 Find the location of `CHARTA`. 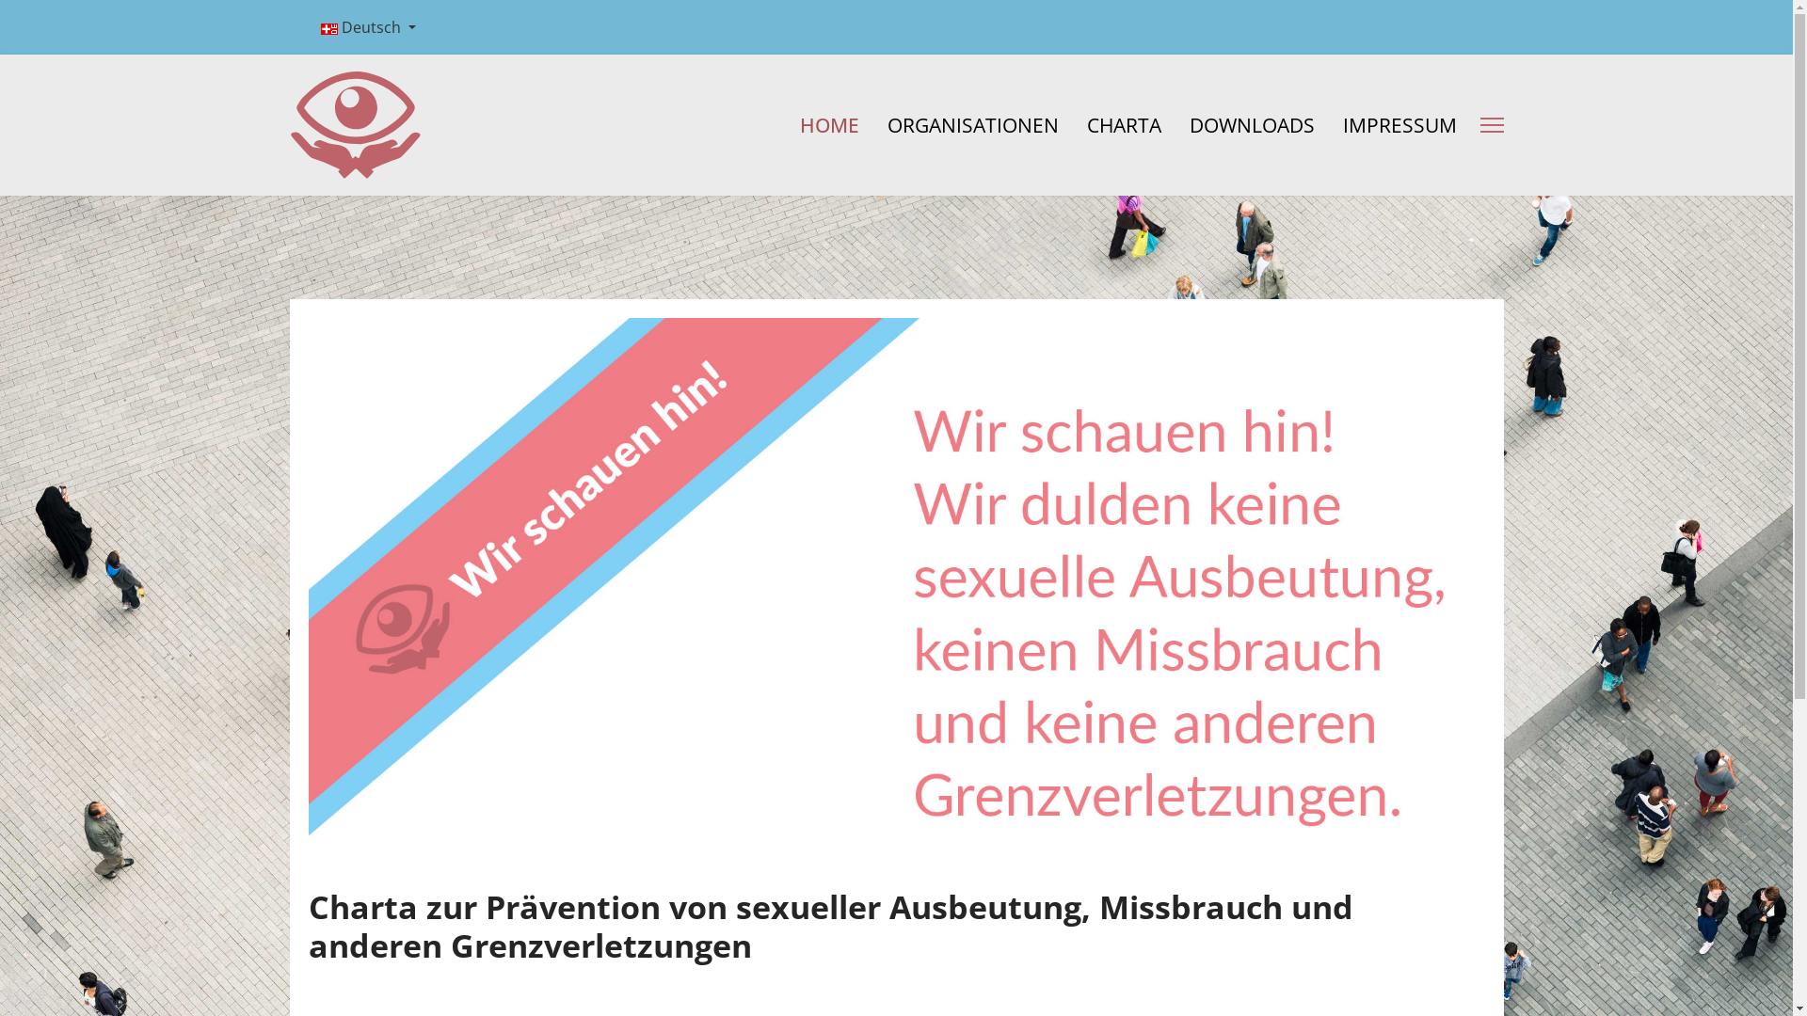

CHARTA is located at coordinates (1124, 125).